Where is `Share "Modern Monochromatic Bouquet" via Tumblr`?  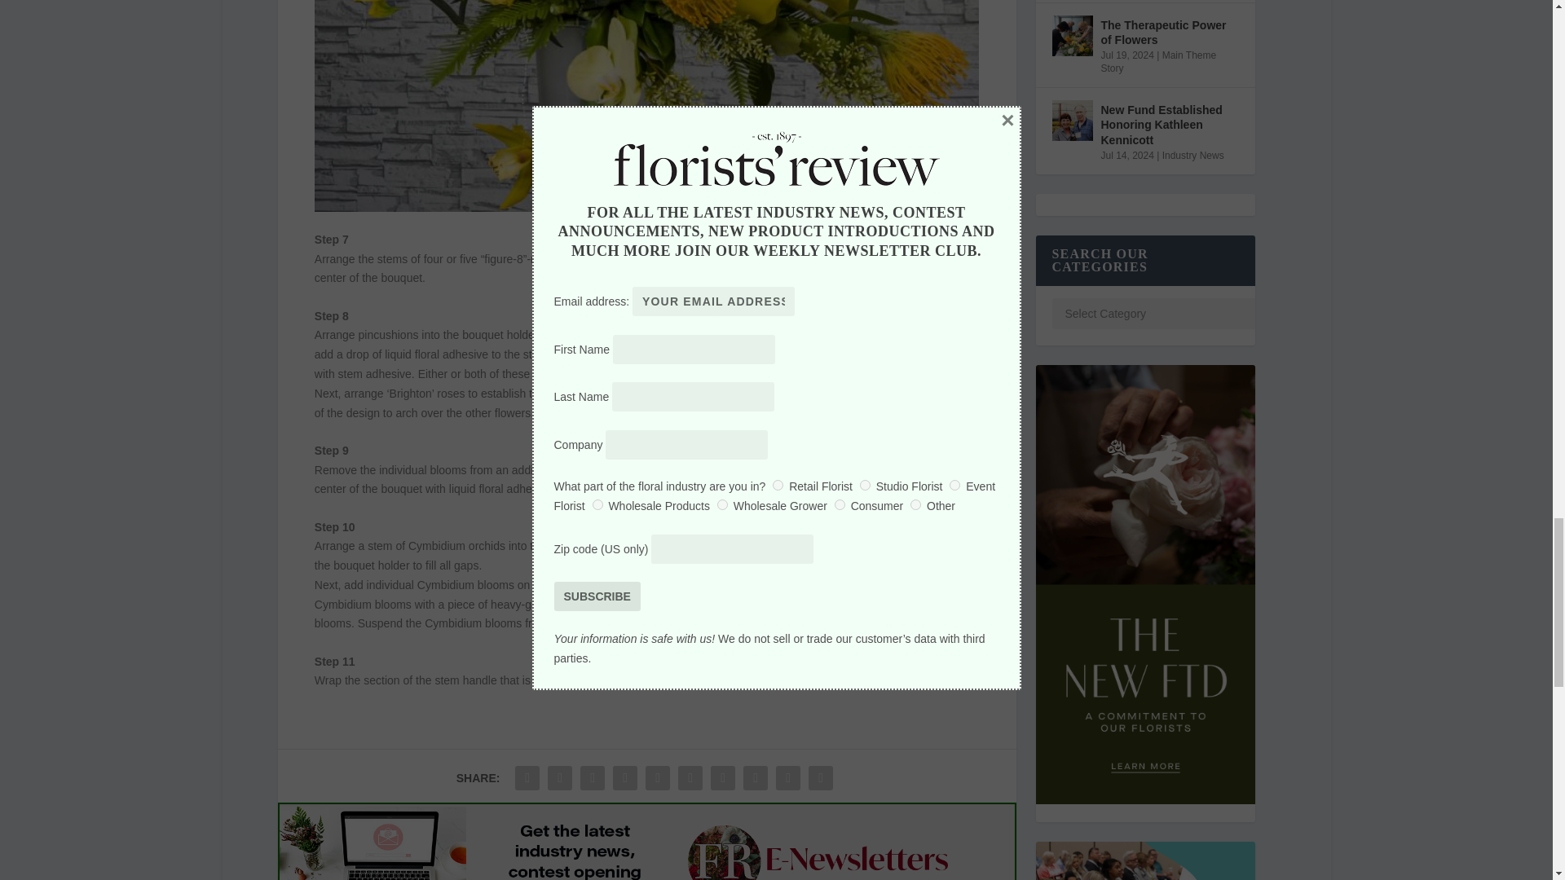
Share "Modern Monochromatic Bouquet" via Tumblr is located at coordinates (624, 777).